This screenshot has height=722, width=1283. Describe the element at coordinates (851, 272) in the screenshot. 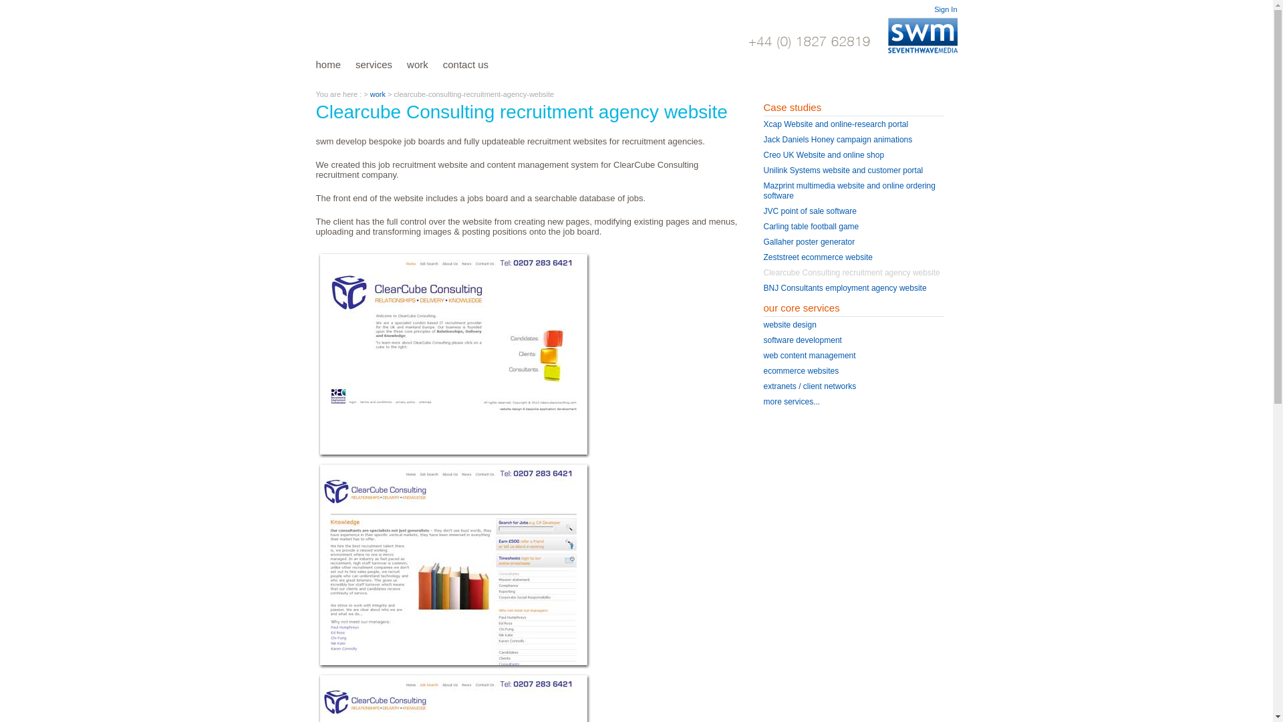

I see `Clearcube Consulting recruitment agency website` at that location.